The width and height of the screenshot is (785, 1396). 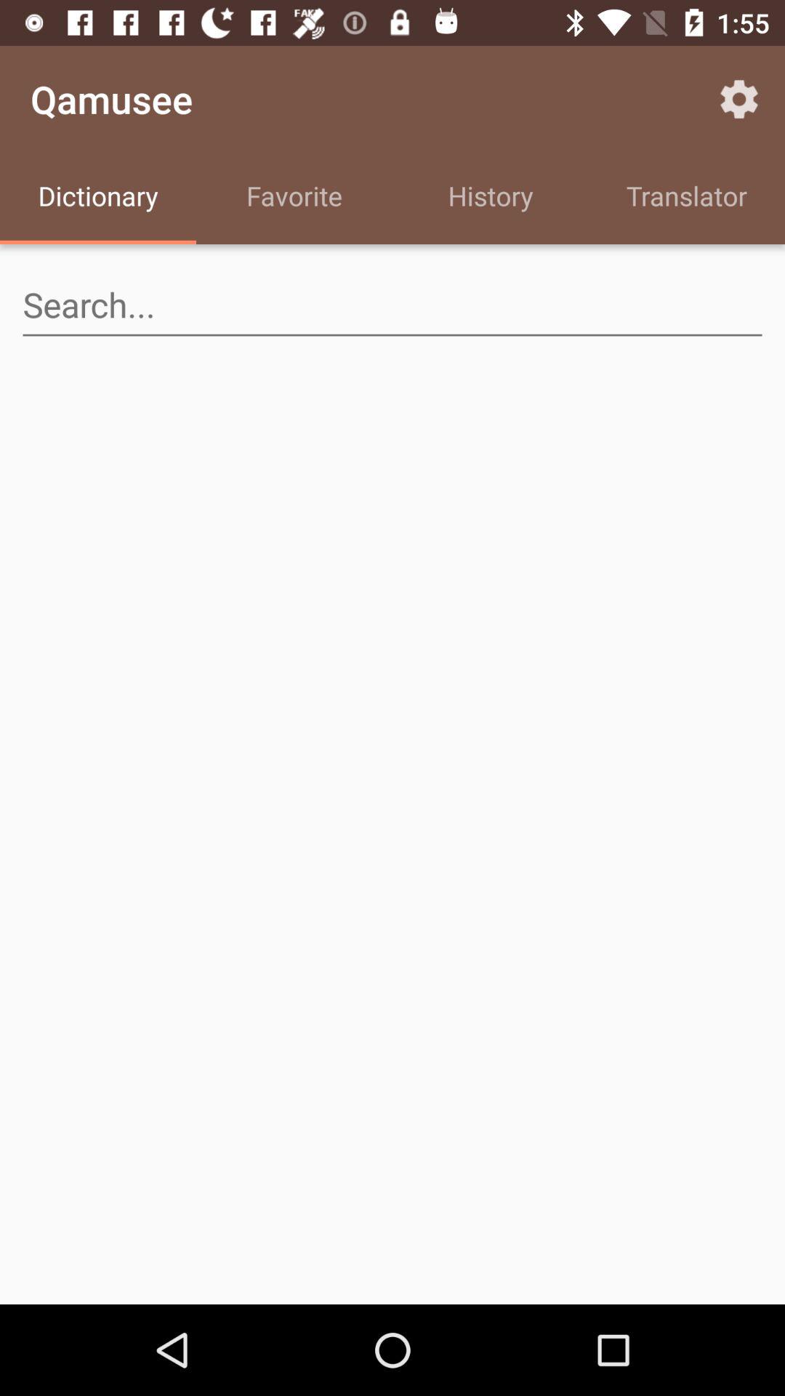 I want to click on search for an item, so click(x=392, y=305).